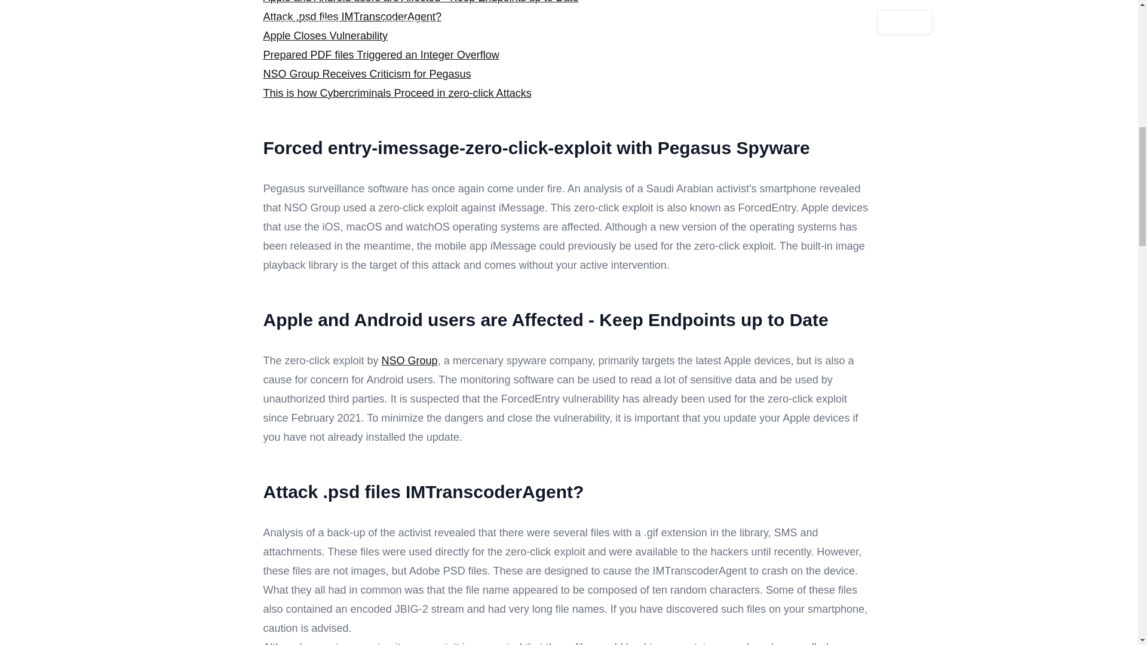 This screenshot has width=1147, height=645. What do you see at coordinates (351, 17) in the screenshot?
I see `Attack .psd files IMTranscoderAgent?` at bounding box center [351, 17].